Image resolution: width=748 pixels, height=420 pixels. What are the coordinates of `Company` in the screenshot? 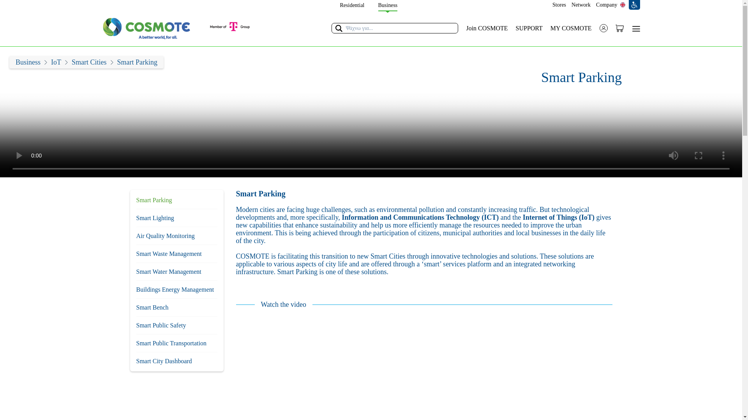 It's located at (608, 5).